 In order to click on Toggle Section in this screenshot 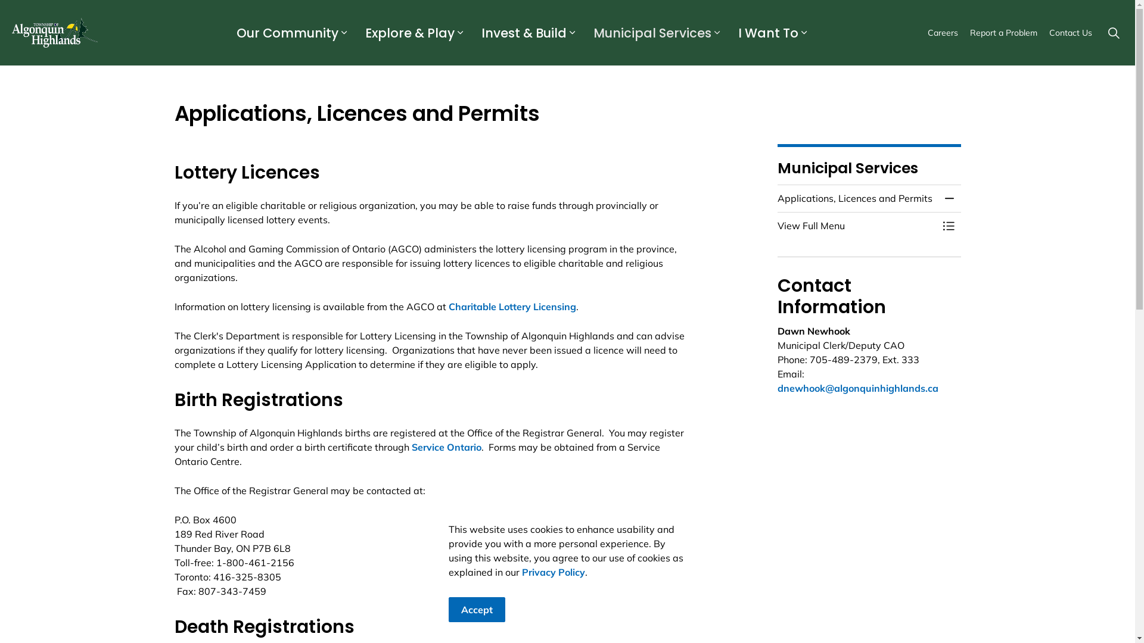, I will do `click(949, 198)`.